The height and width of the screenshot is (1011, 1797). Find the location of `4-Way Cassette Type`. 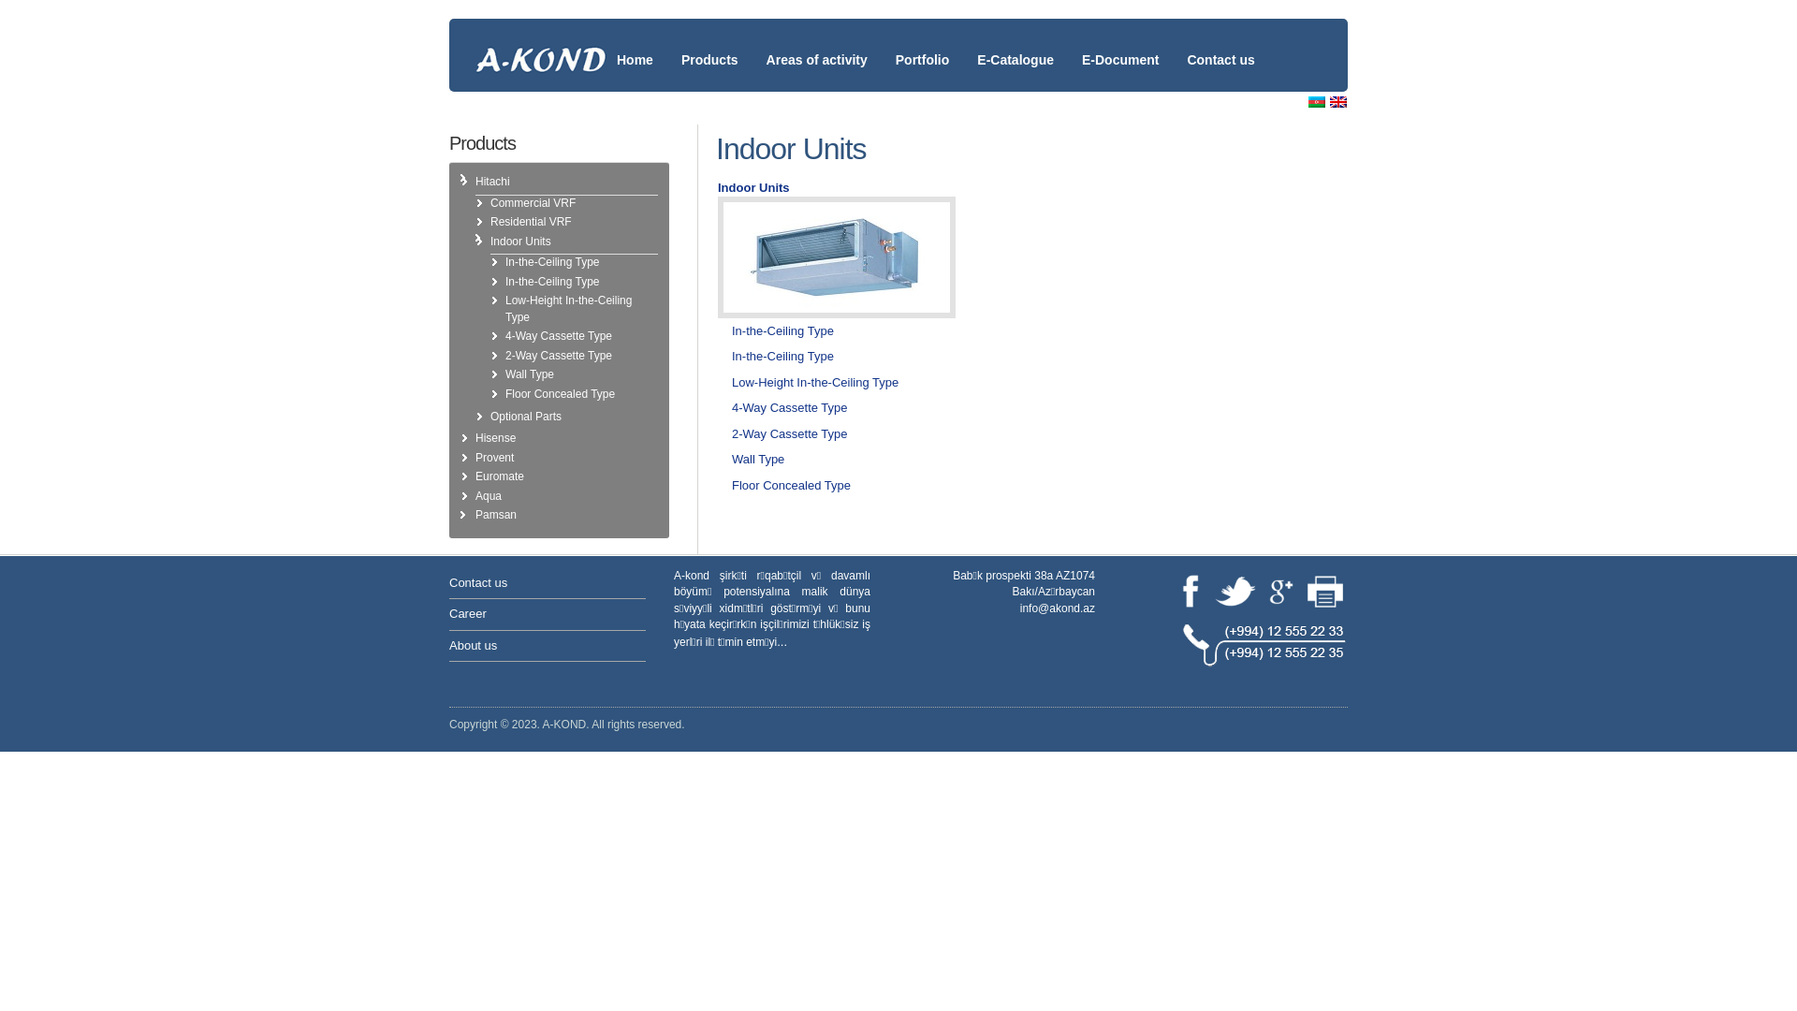

4-Way Cassette Type is located at coordinates (790, 408).